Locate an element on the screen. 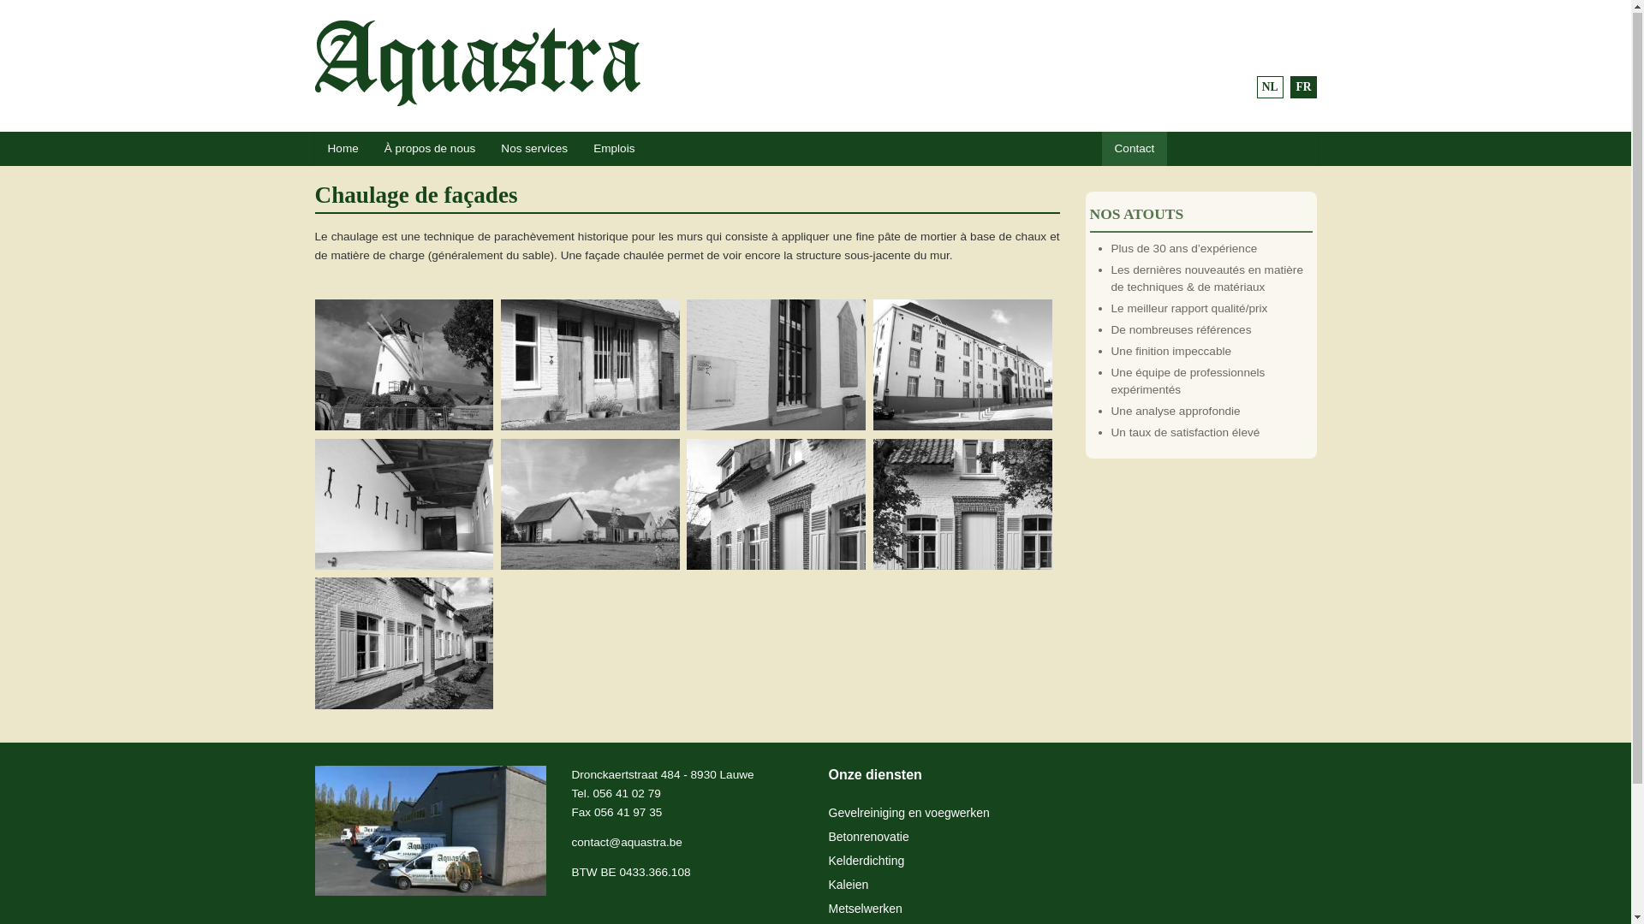 The height and width of the screenshot is (924, 1644). Betonrenovatie is located at coordinates (869, 838).